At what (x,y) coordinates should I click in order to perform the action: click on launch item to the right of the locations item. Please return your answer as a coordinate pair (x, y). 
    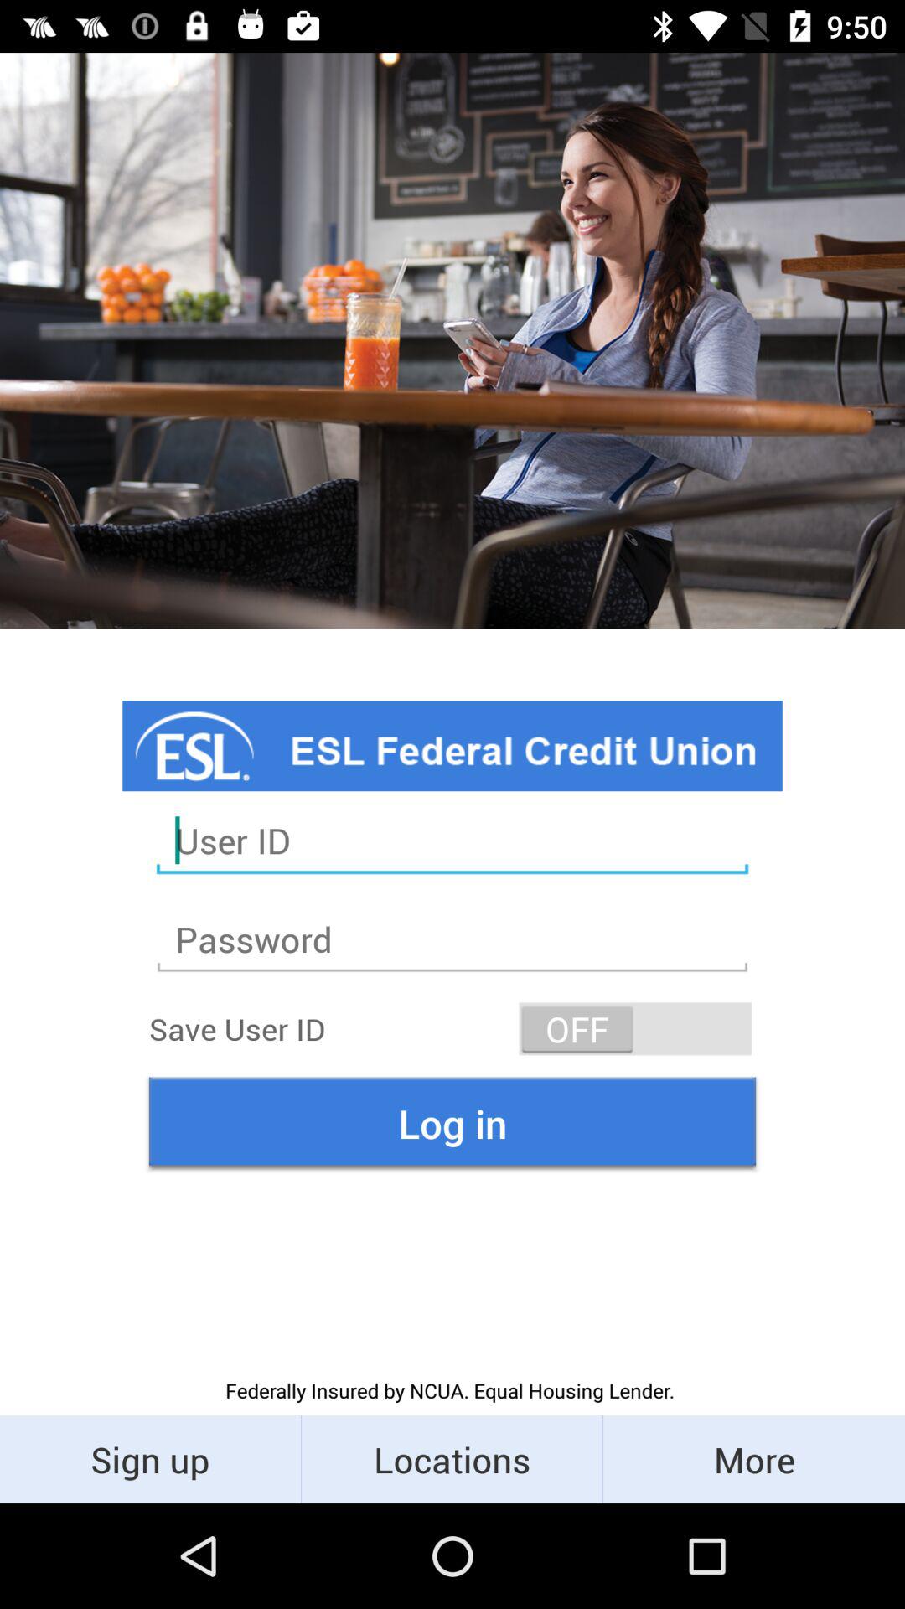
    Looking at the image, I should click on (754, 1458).